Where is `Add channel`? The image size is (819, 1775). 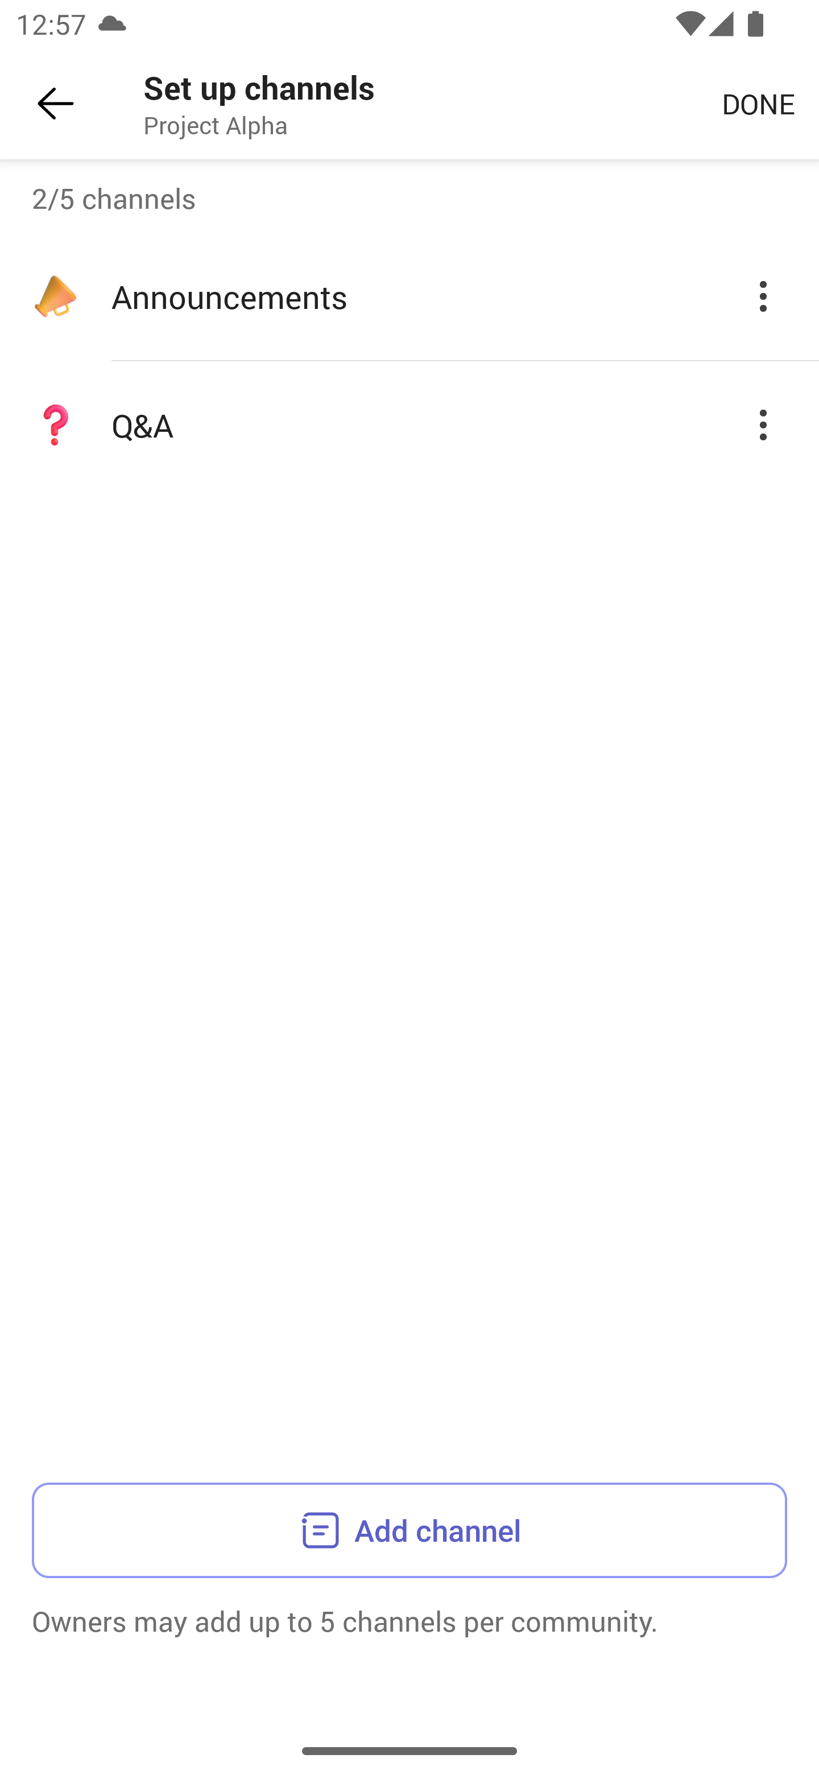
Add channel is located at coordinates (409, 1530).